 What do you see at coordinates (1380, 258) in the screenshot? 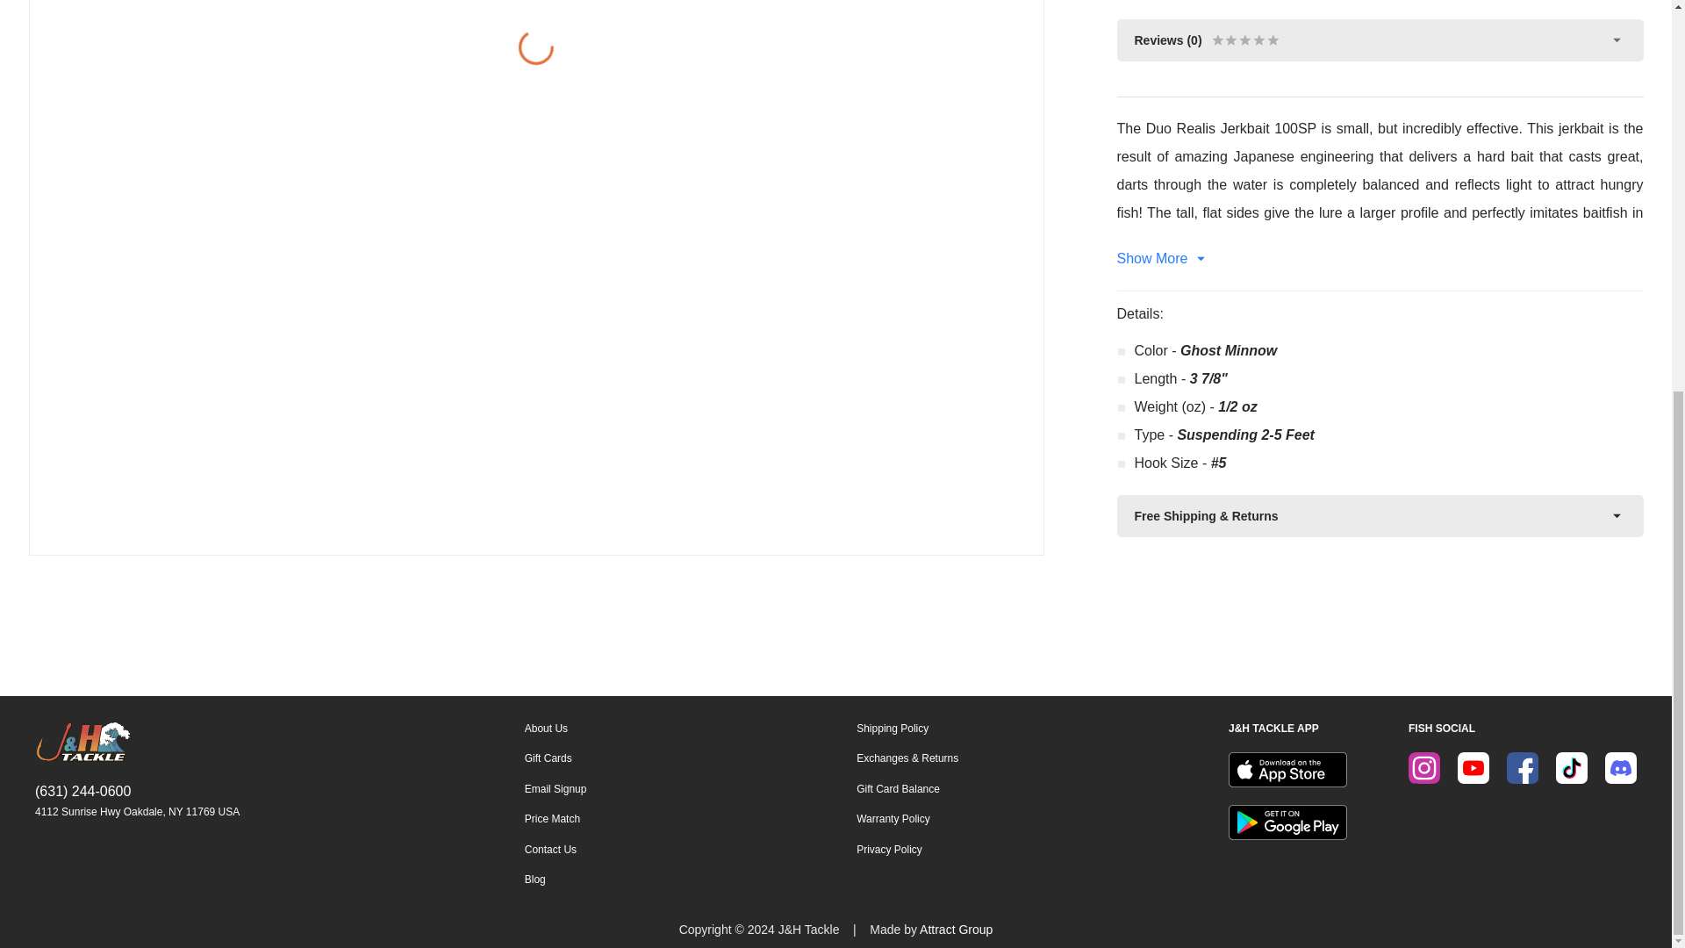
I see `Show More` at bounding box center [1380, 258].